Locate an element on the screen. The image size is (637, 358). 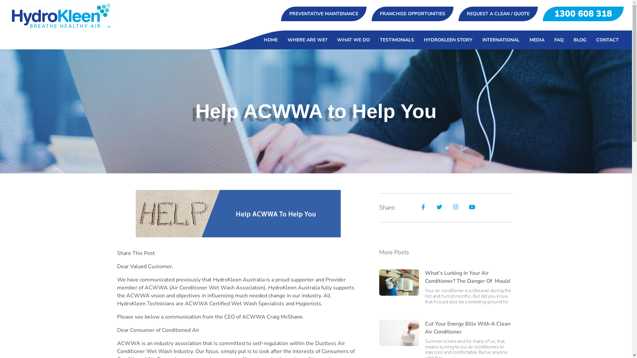
FAQ is located at coordinates (559, 40).